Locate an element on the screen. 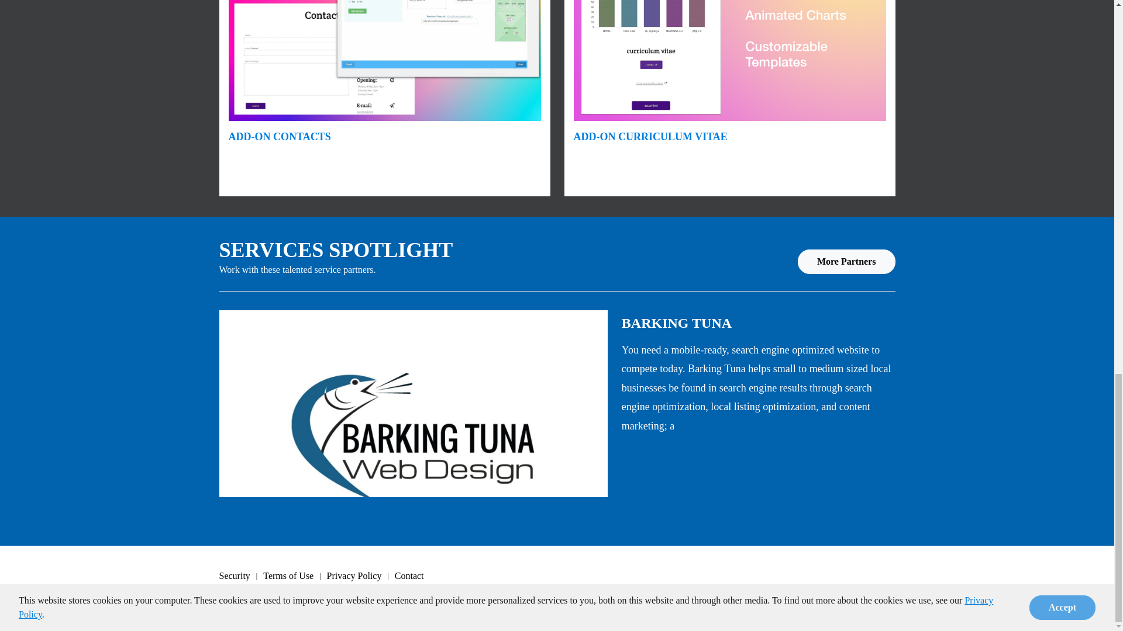  More Partners is located at coordinates (846, 261).